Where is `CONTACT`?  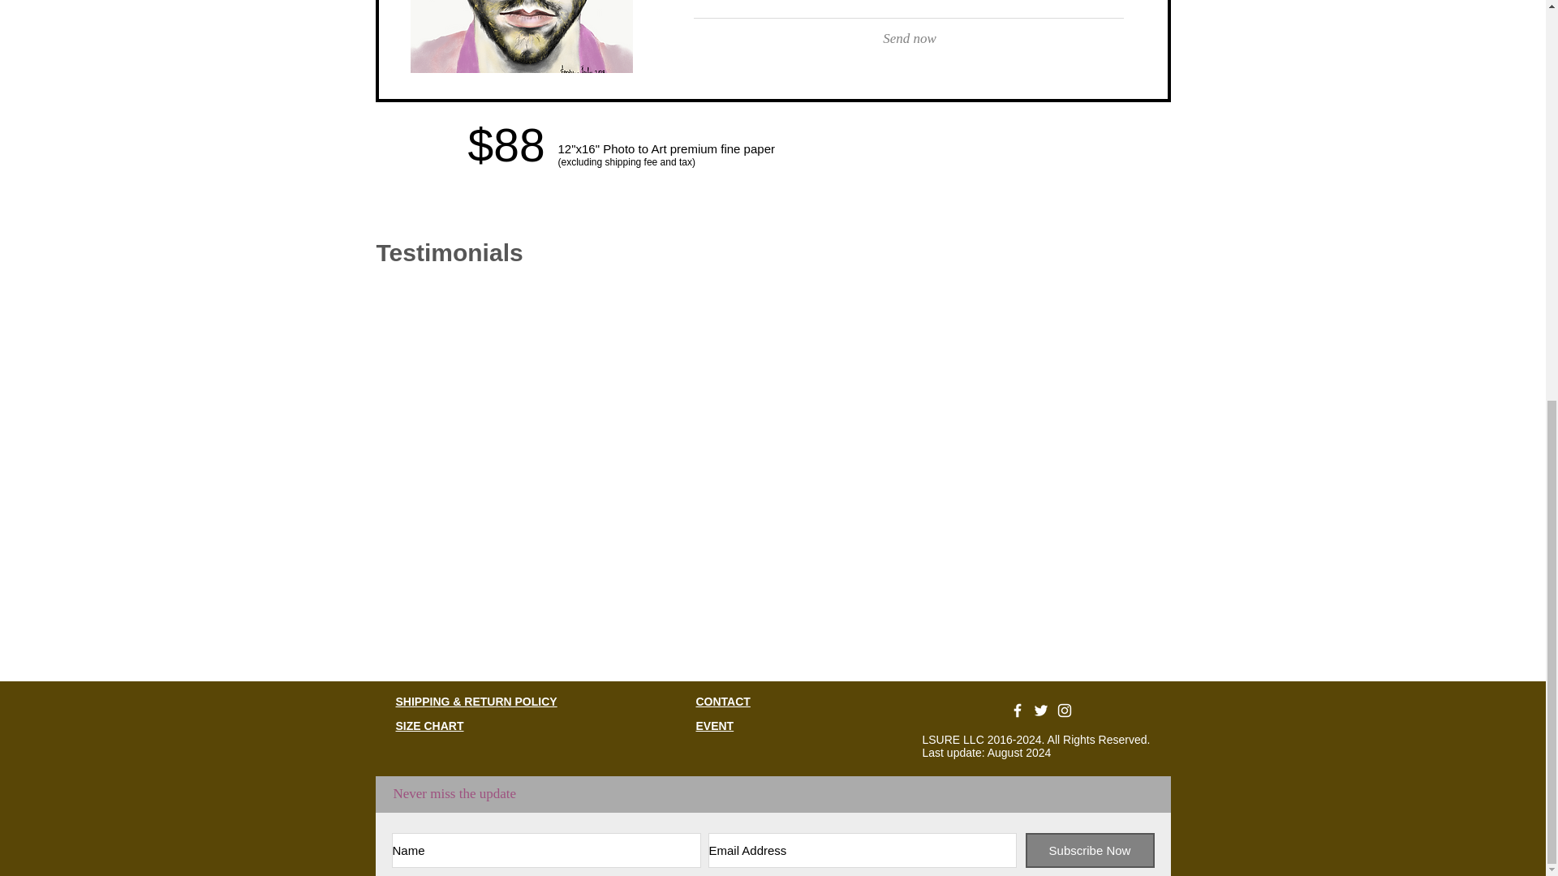 CONTACT is located at coordinates (724, 701).